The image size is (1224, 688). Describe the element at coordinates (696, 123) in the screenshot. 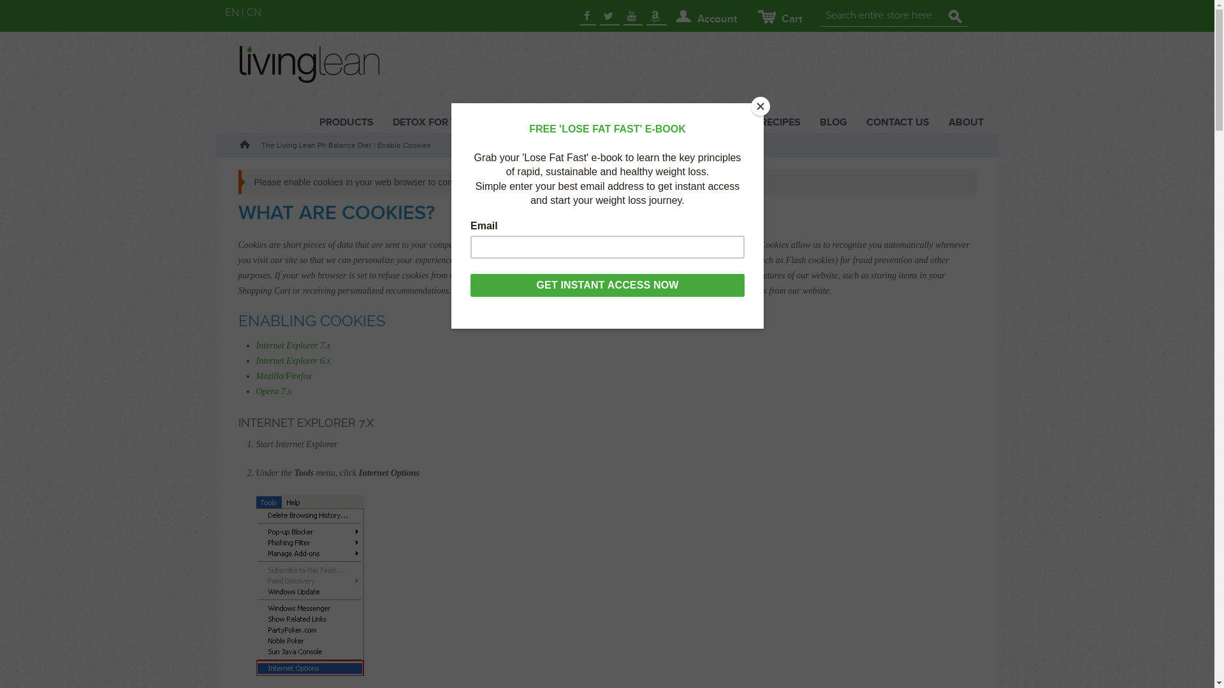

I see `SUCCESS STORIES` at that location.